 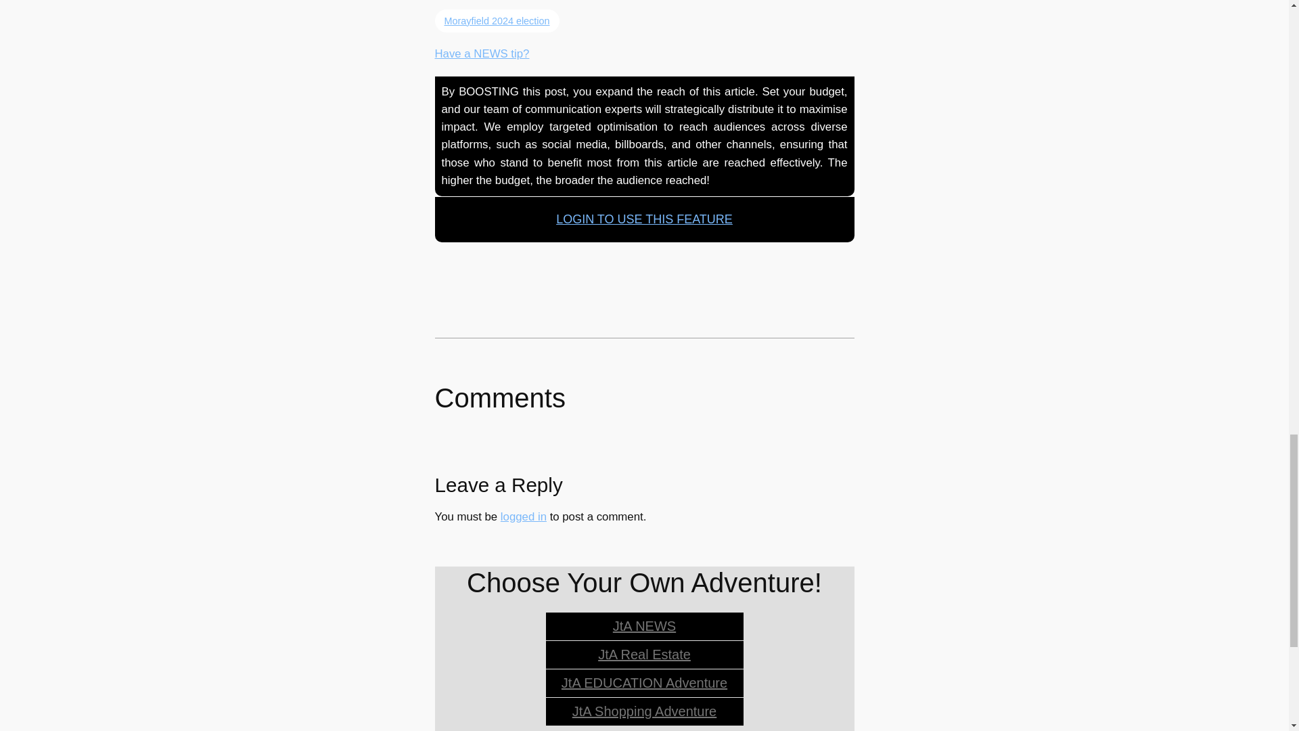 I want to click on LOGIN TO USE THIS FEATURE, so click(x=644, y=219).